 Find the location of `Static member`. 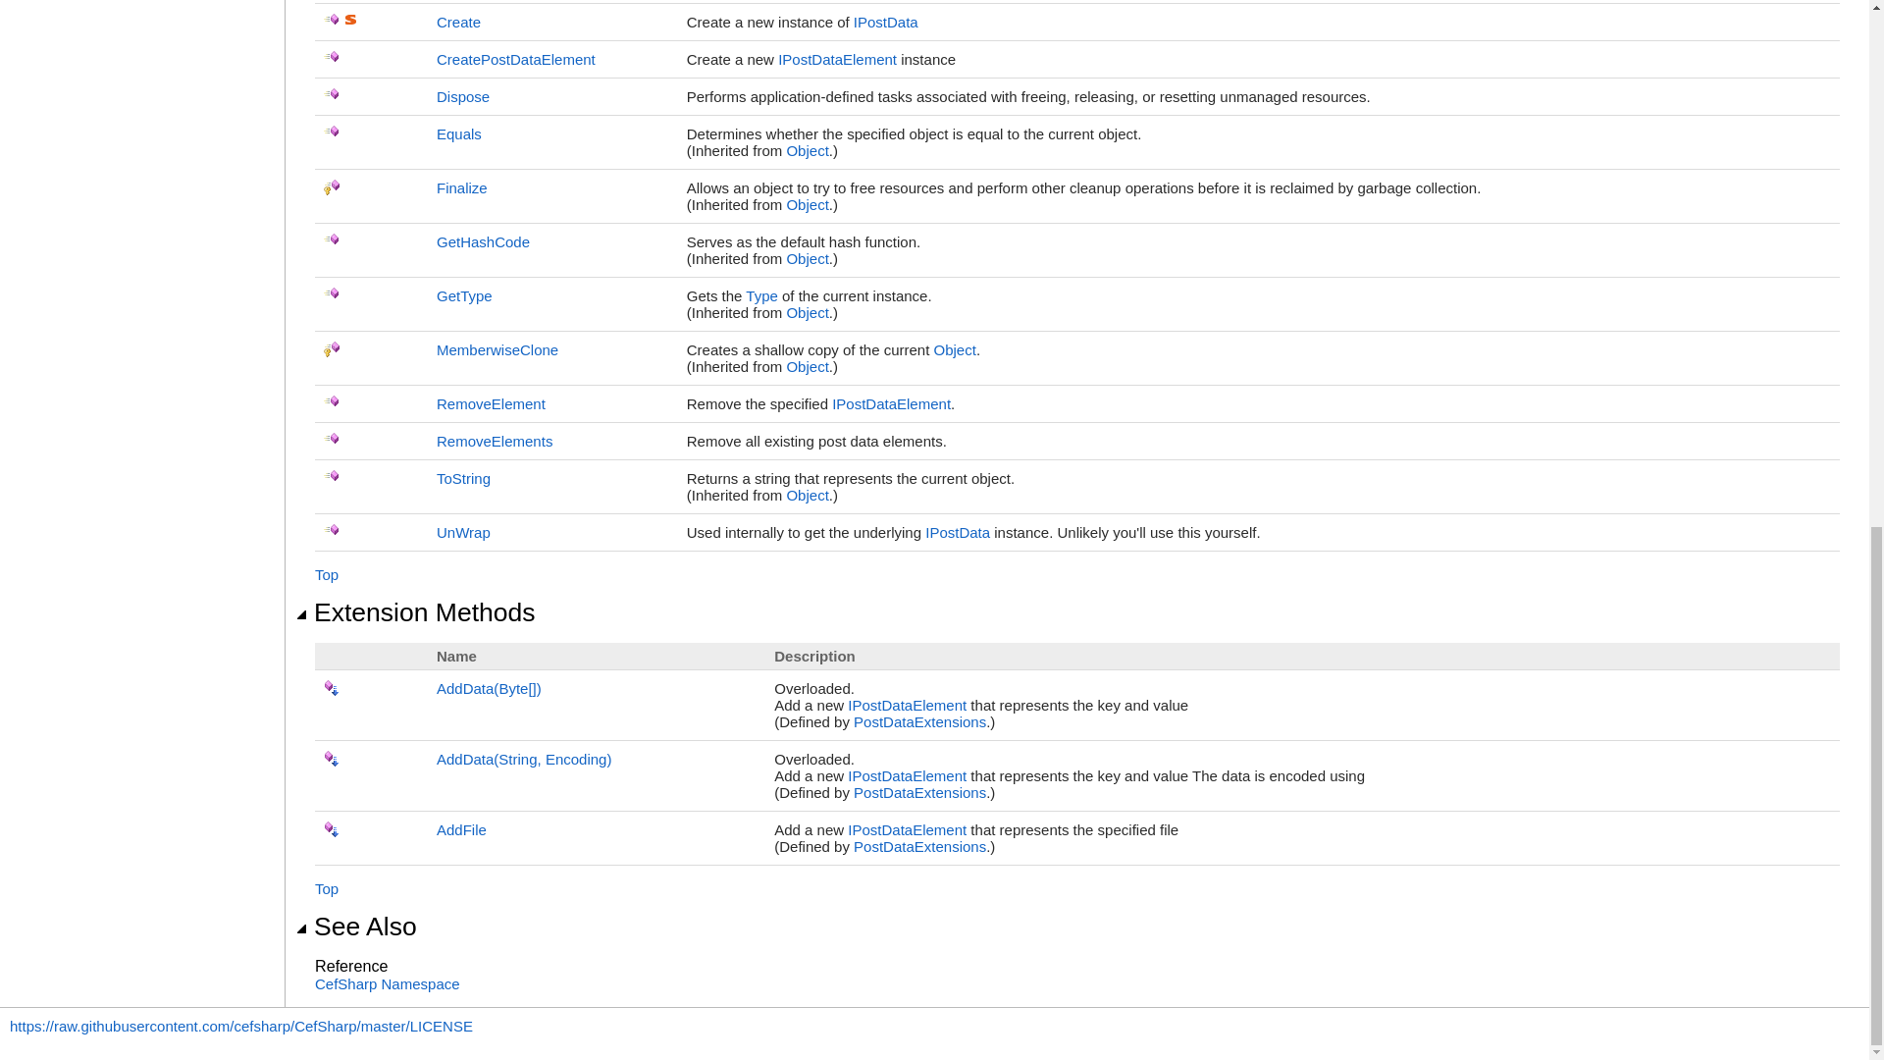

Static member is located at coordinates (351, 20).